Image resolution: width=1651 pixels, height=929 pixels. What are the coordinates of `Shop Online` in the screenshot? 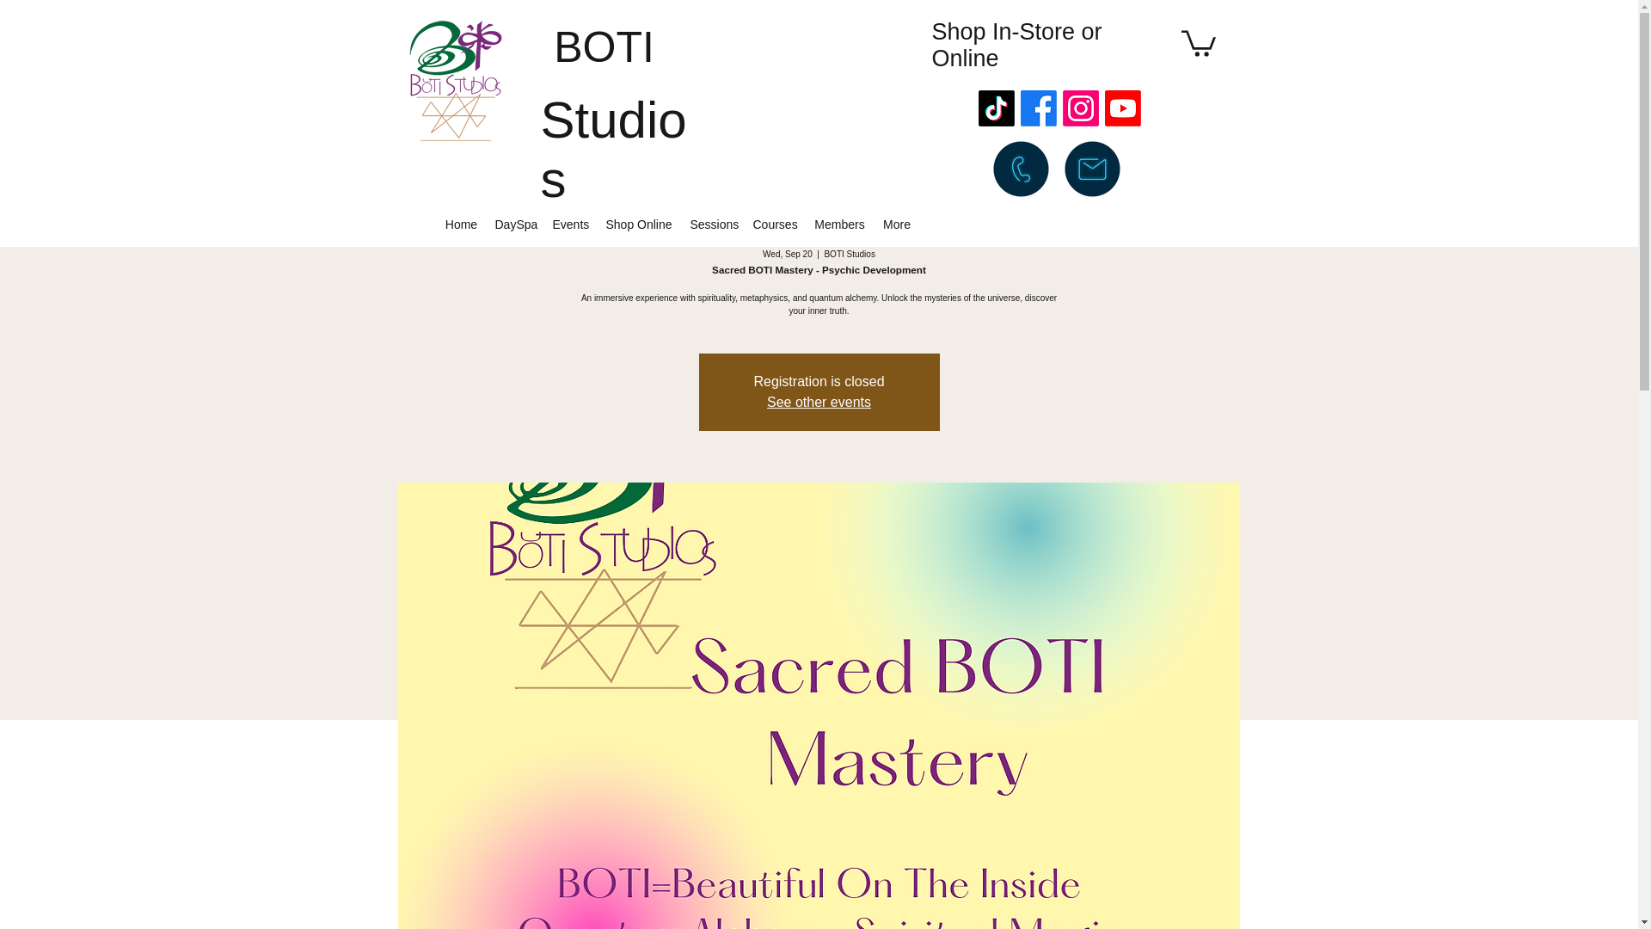 It's located at (638, 224).